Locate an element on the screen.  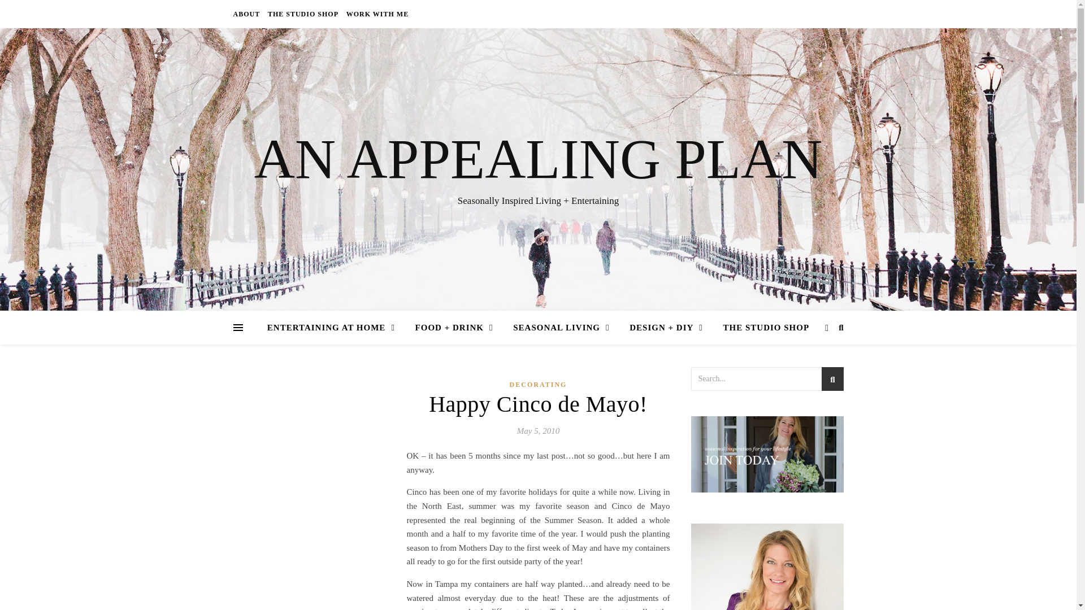
THE STUDIO SHOP is located at coordinates (762, 328).